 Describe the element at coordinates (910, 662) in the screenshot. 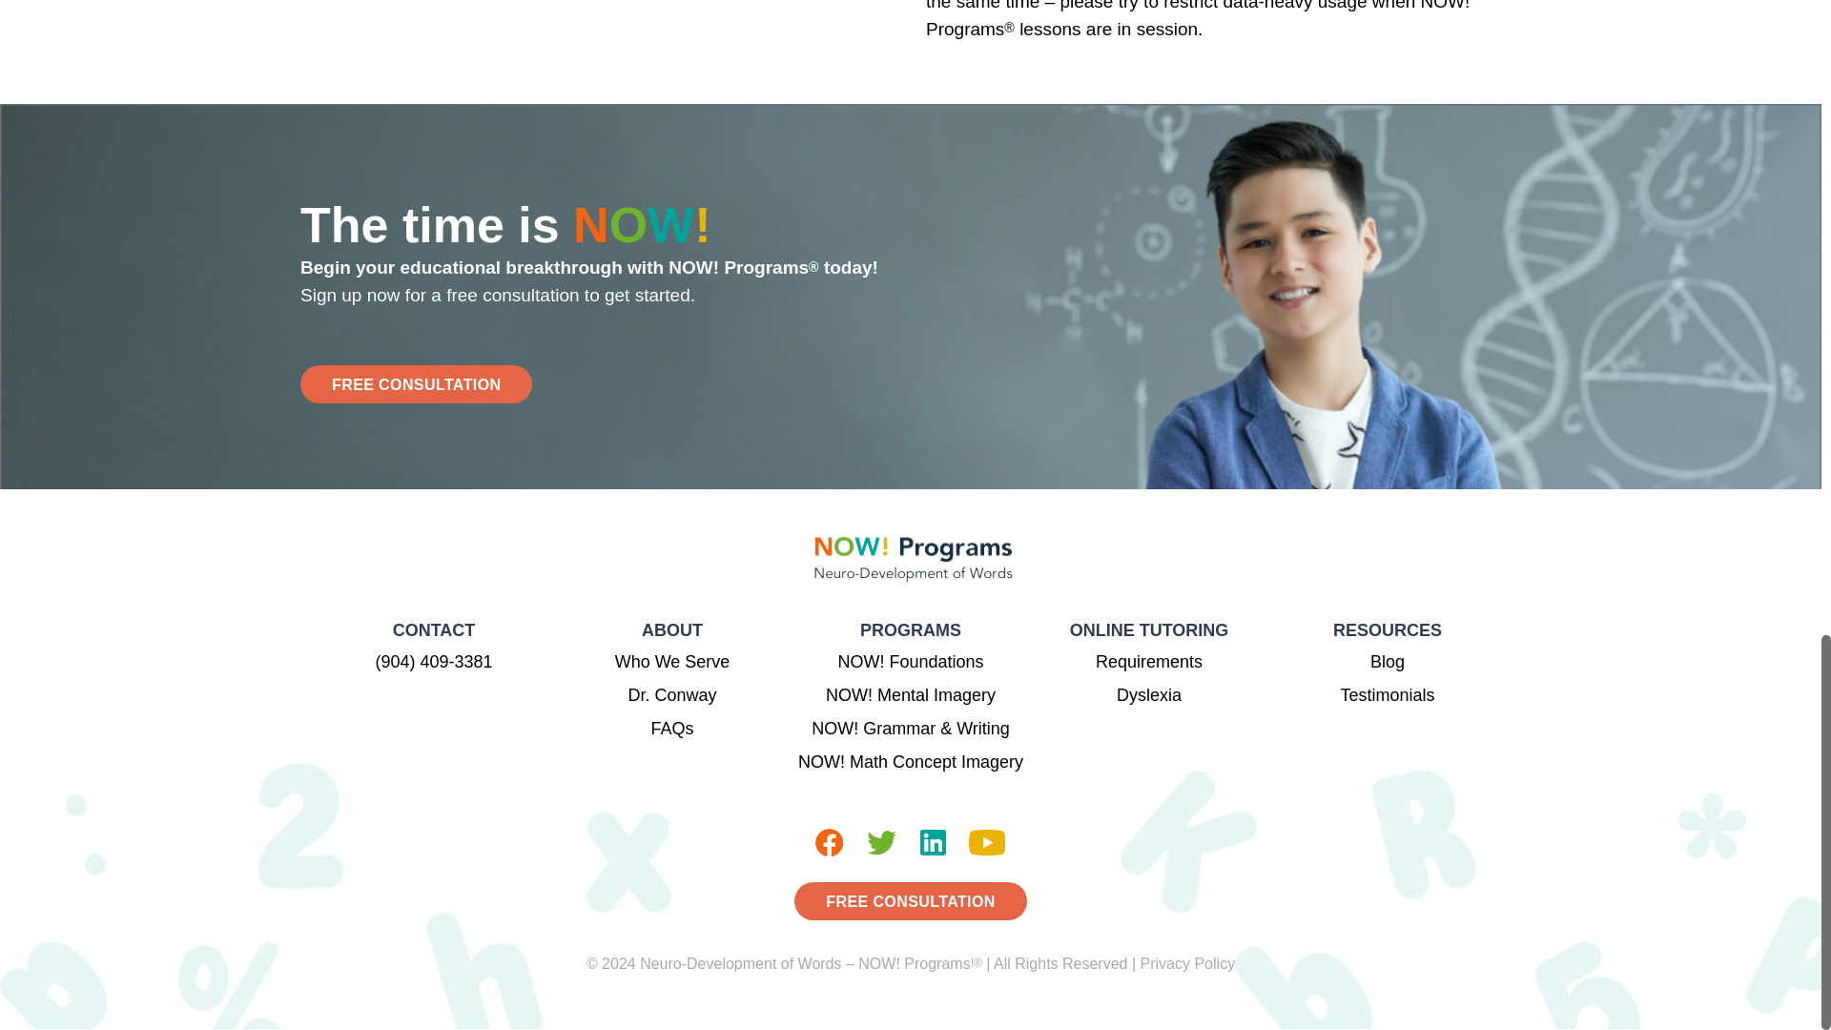

I see `NOW! Foundations` at that location.